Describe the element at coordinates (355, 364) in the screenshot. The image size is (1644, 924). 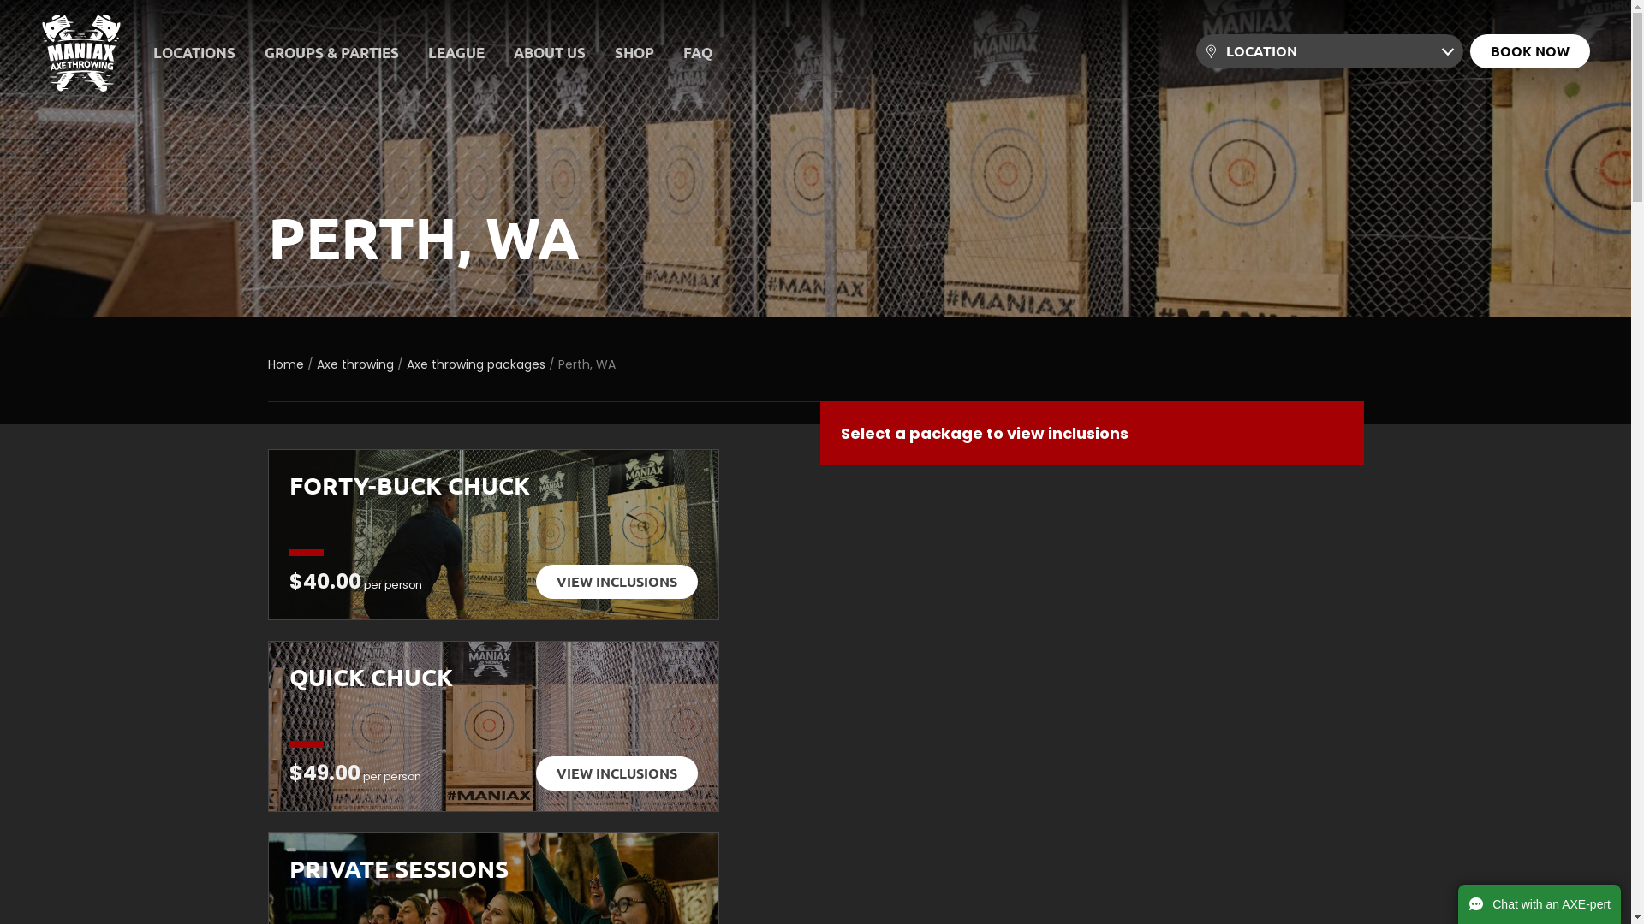
I see `Axe throwing` at that location.